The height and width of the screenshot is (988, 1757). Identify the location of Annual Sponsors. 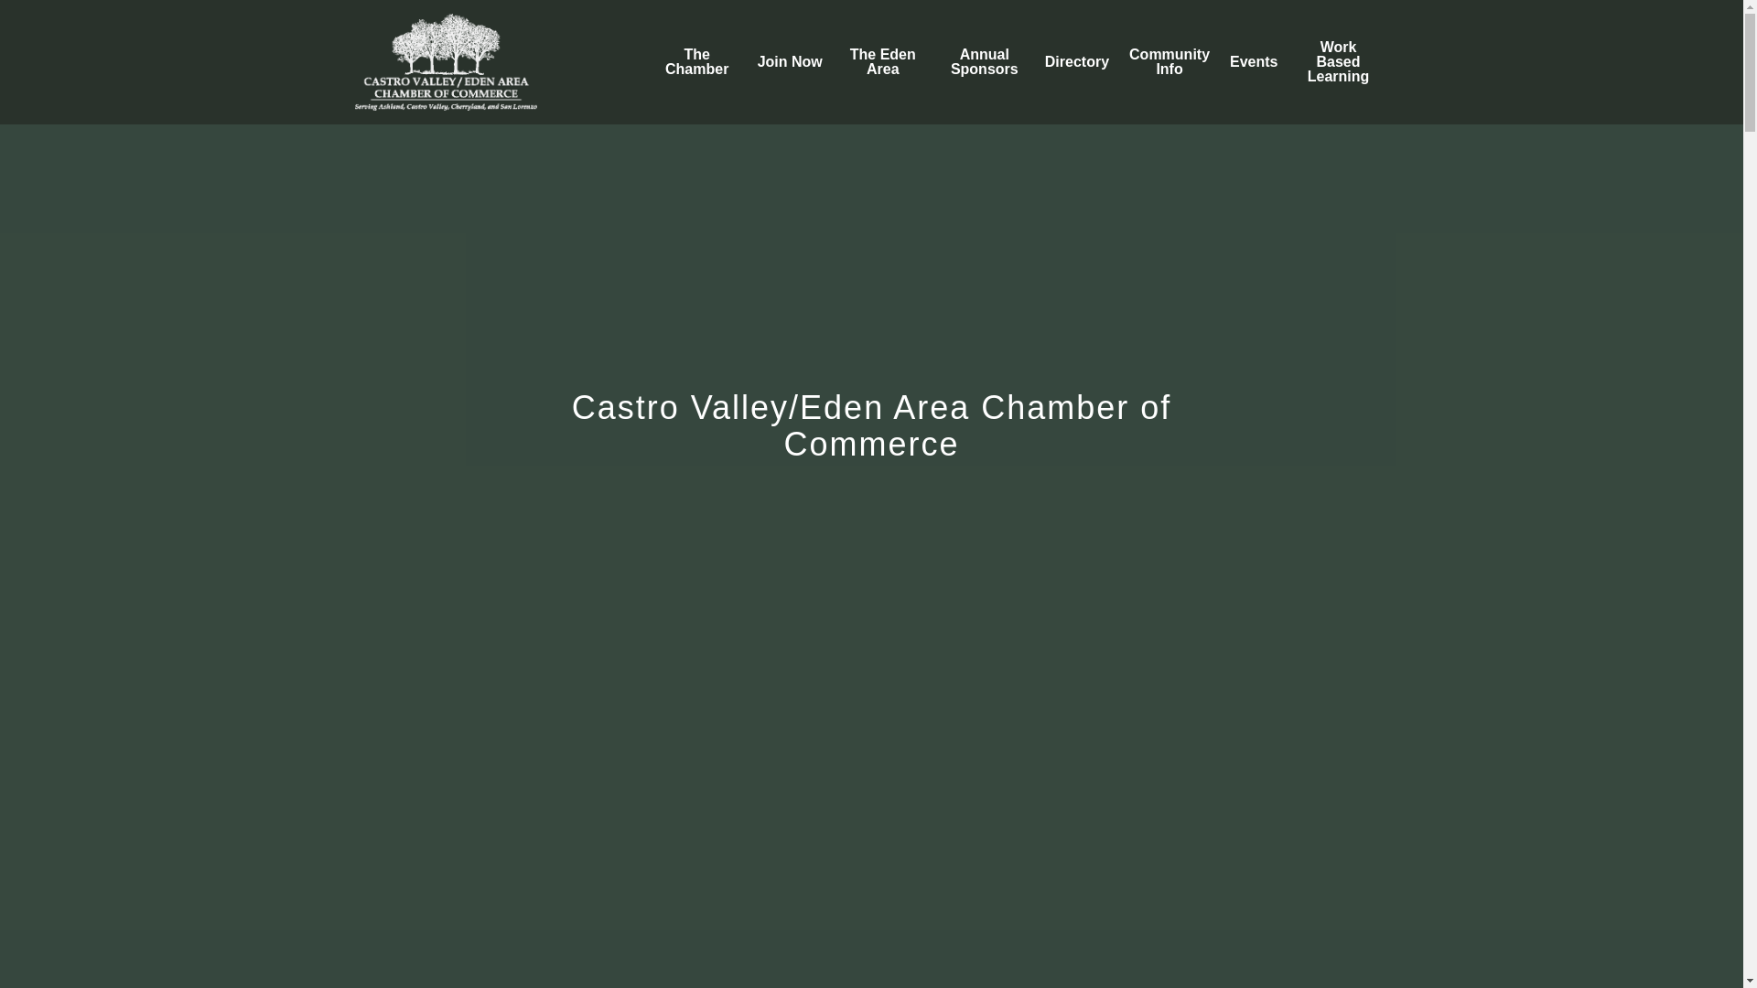
(985, 62).